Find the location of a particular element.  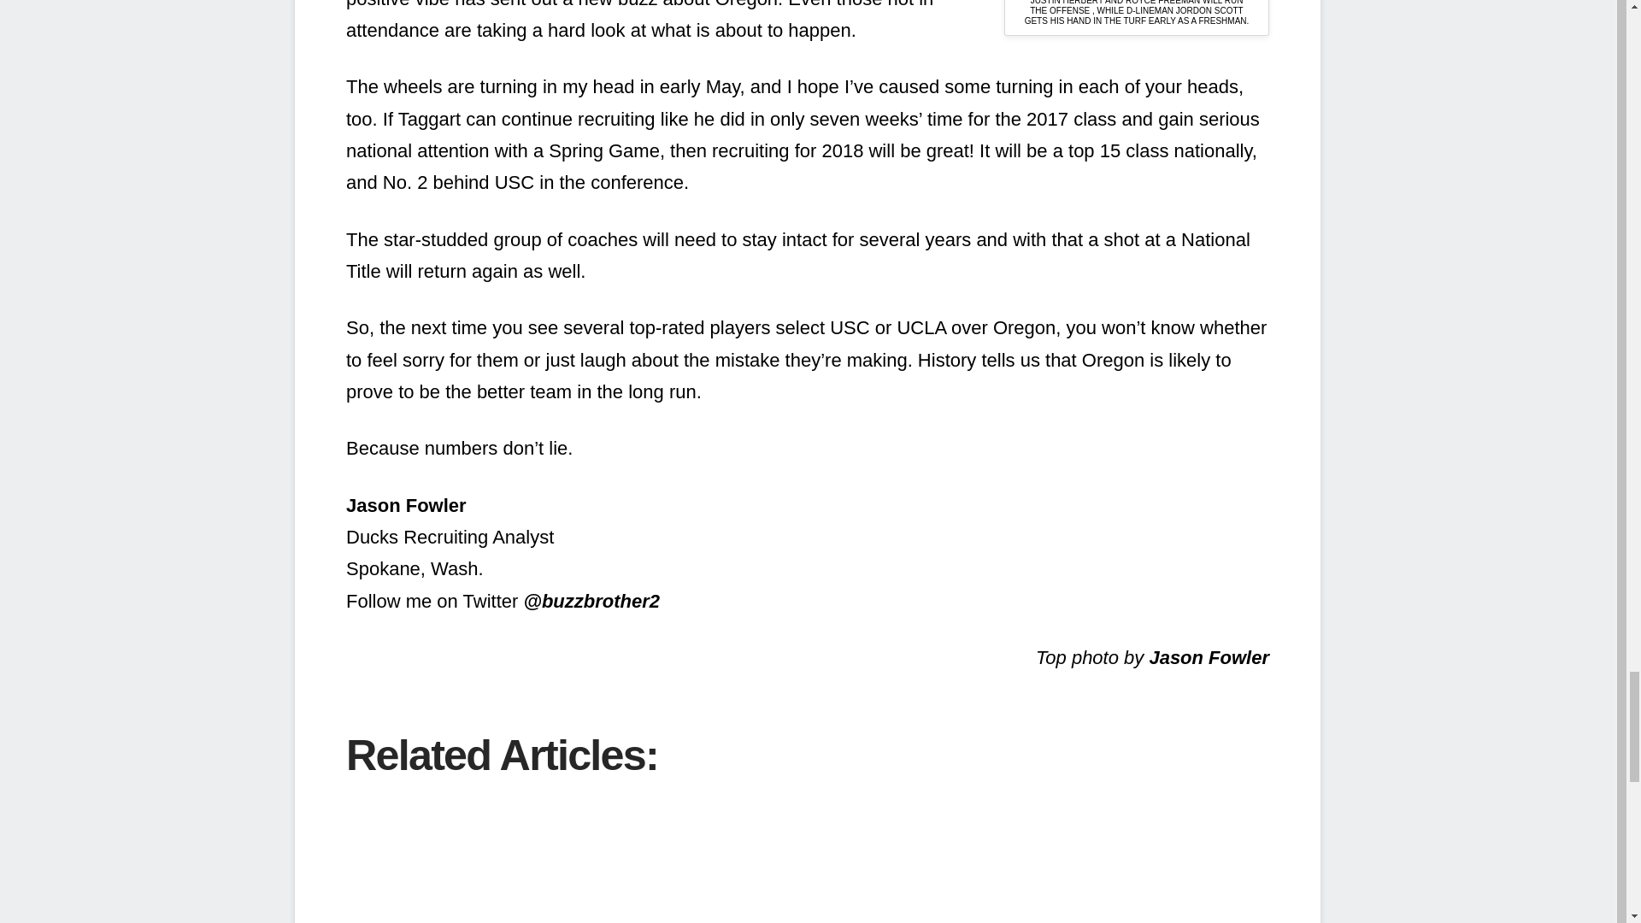

Ready to Rethink Recruiting for Lanning's 2022 Class? is located at coordinates (827, 857).